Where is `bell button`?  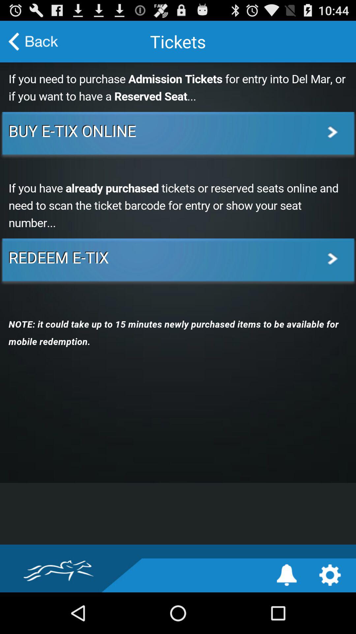 bell button is located at coordinates (287, 575).